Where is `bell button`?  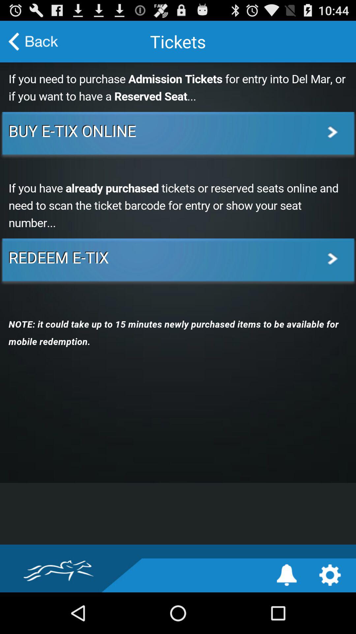 bell button is located at coordinates (287, 575).